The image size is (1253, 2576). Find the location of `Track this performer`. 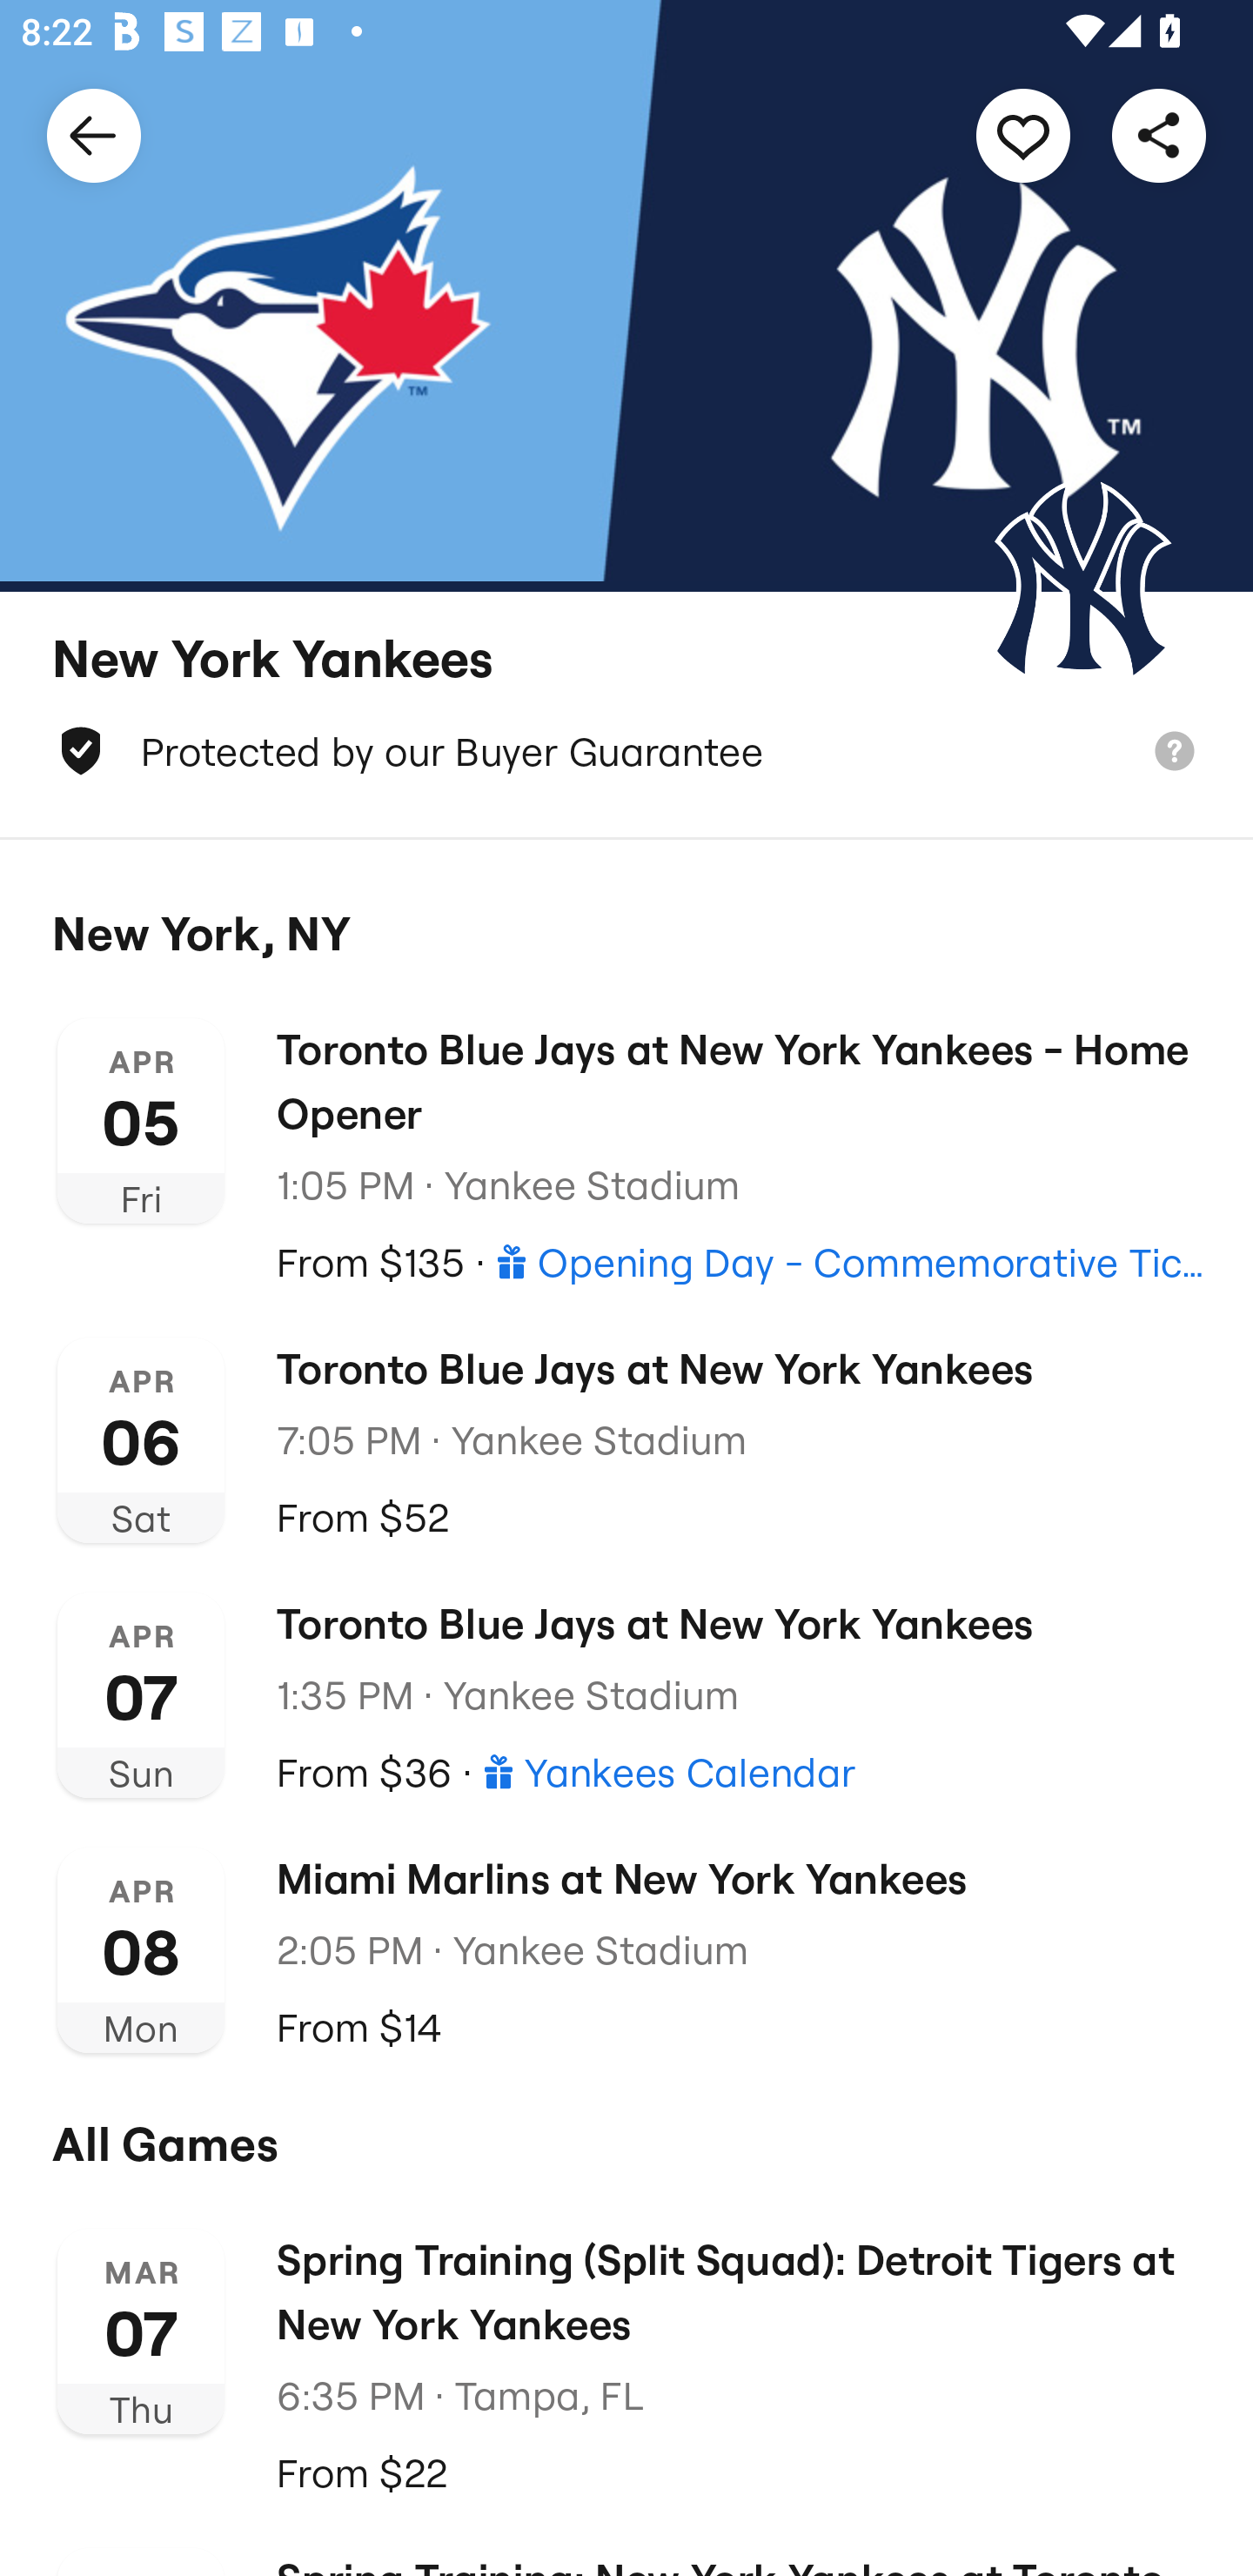

Track this performer is located at coordinates (1023, 134).